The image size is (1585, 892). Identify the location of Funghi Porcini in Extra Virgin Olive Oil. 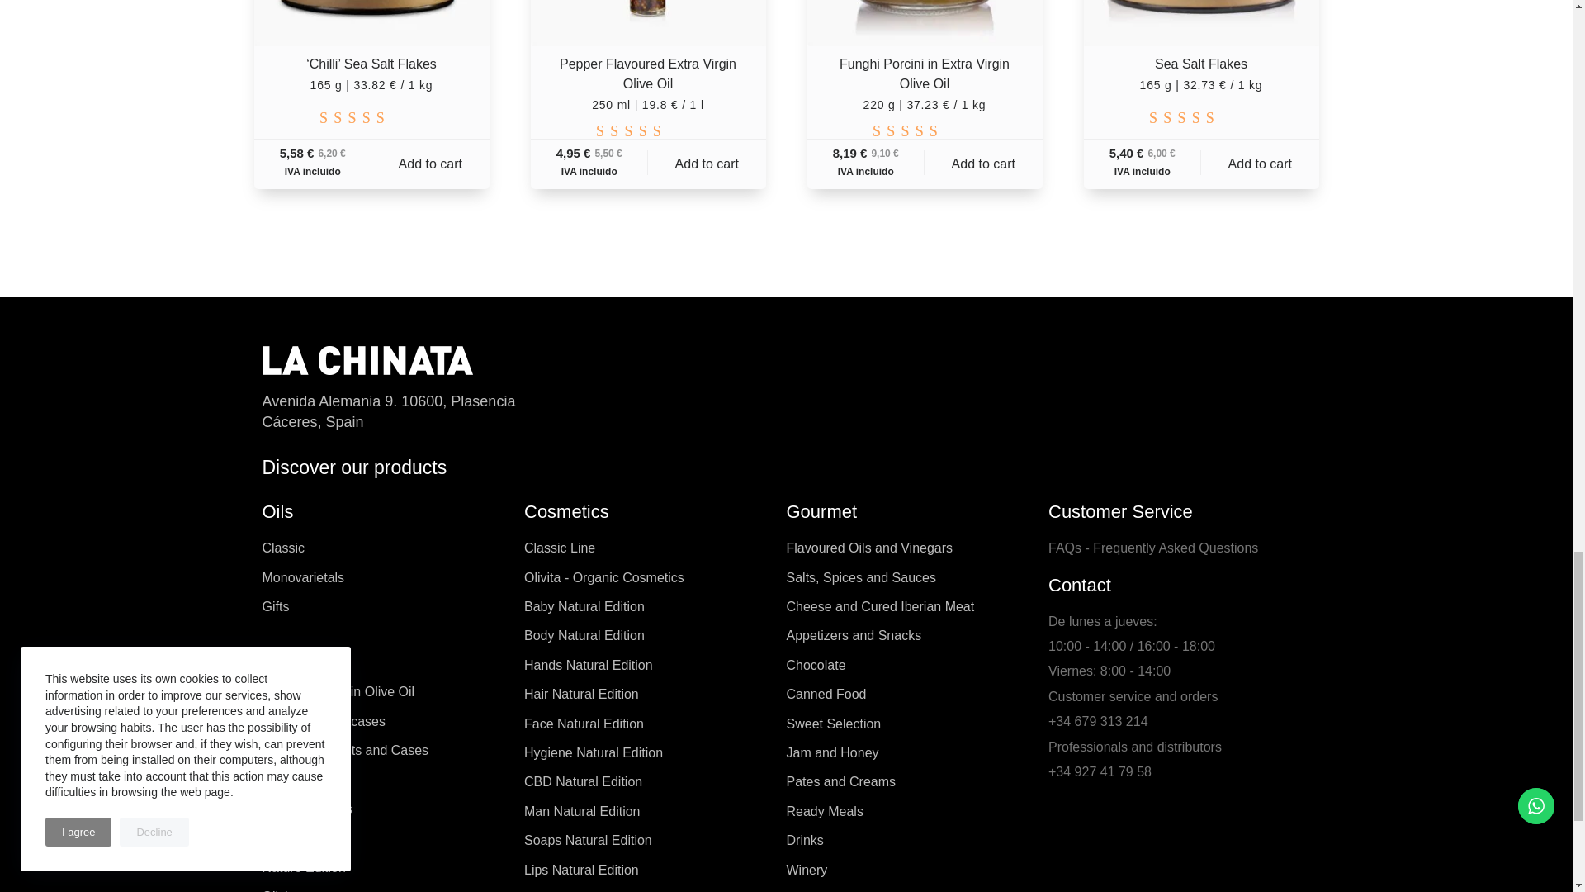
(925, 23).